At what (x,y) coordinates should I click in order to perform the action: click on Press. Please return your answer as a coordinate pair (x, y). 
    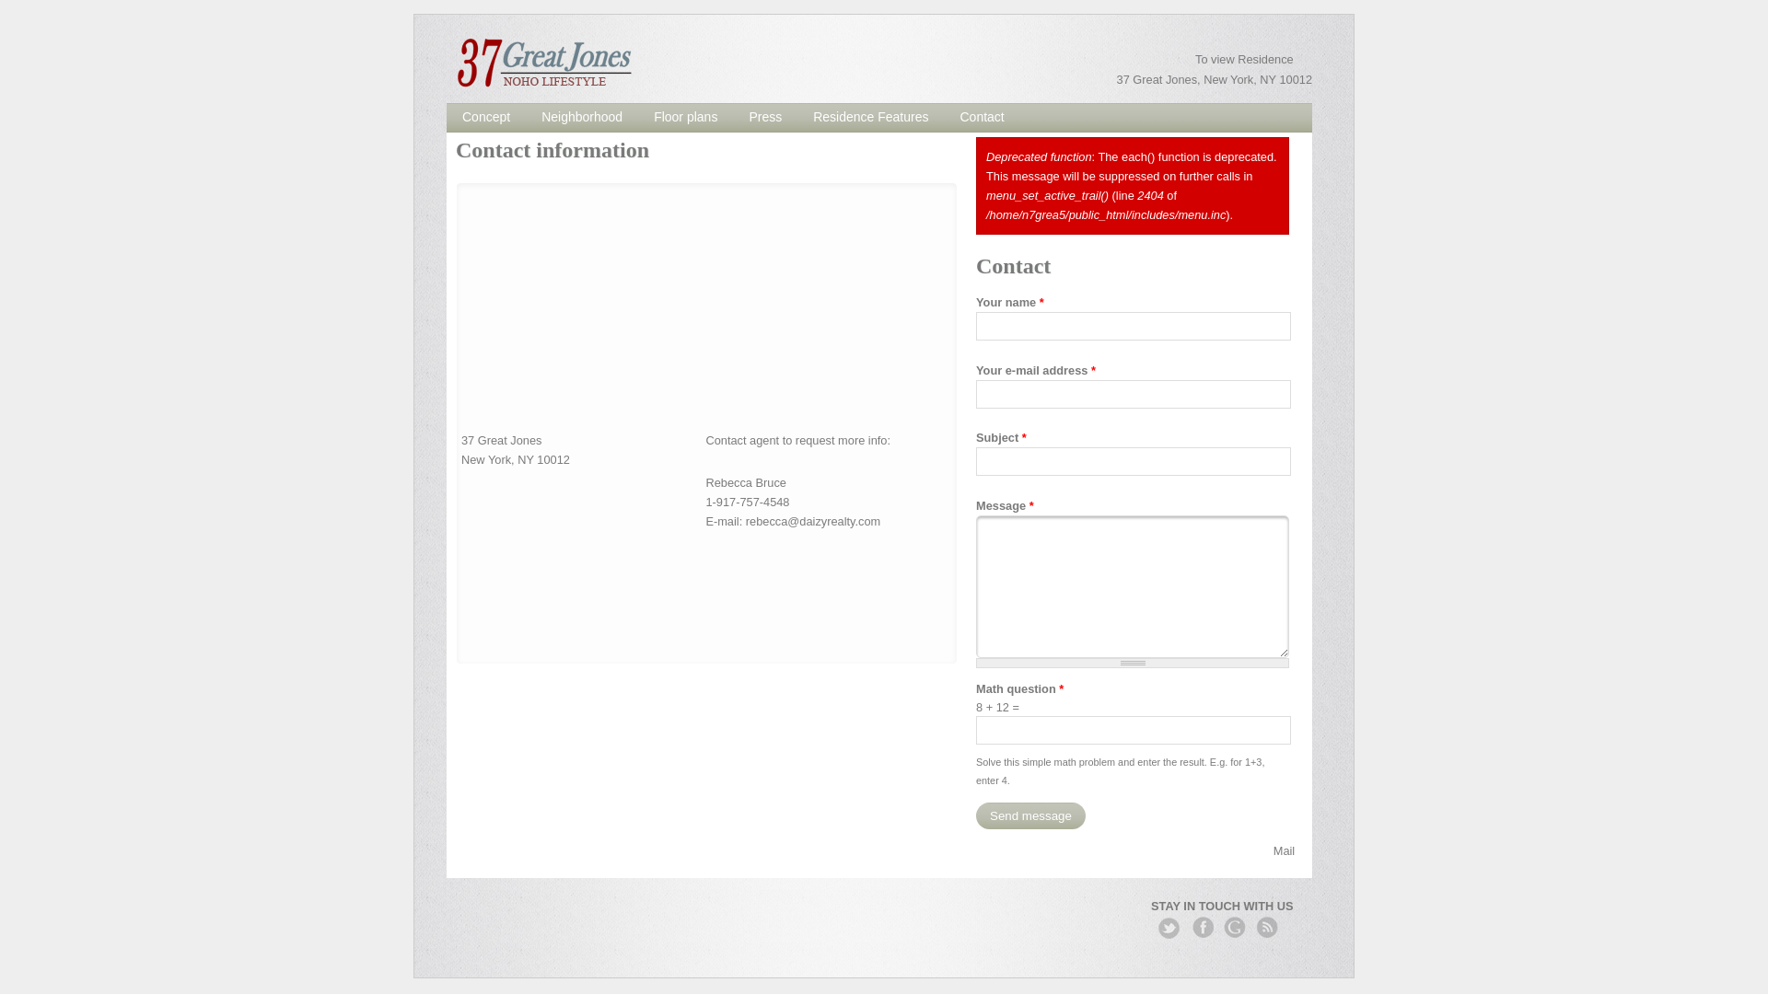
    Looking at the image, I should click on (765, 117).